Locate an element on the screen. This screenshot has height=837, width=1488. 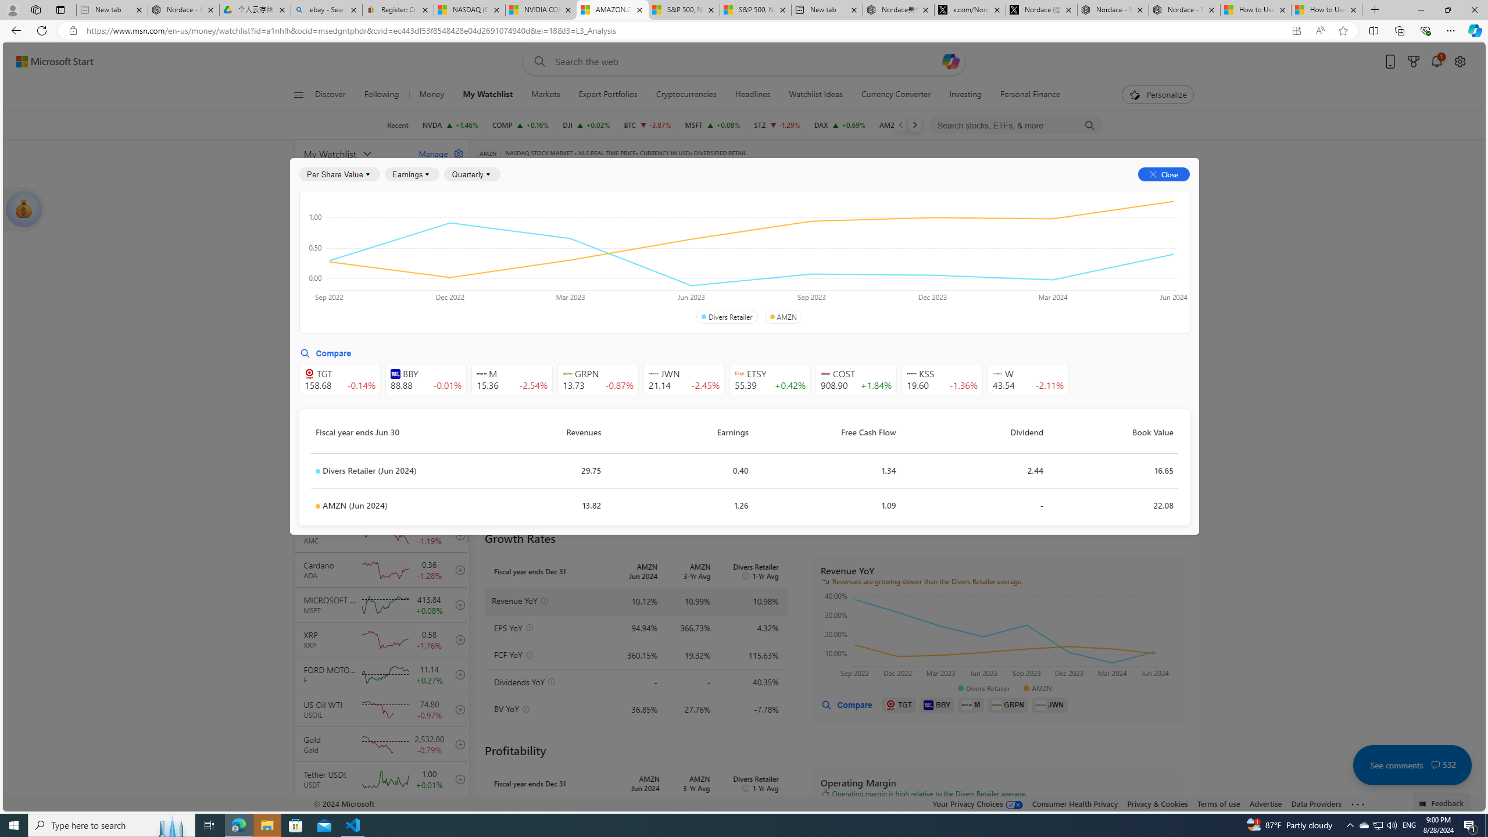
See more is located at coordinates (1358, 804).